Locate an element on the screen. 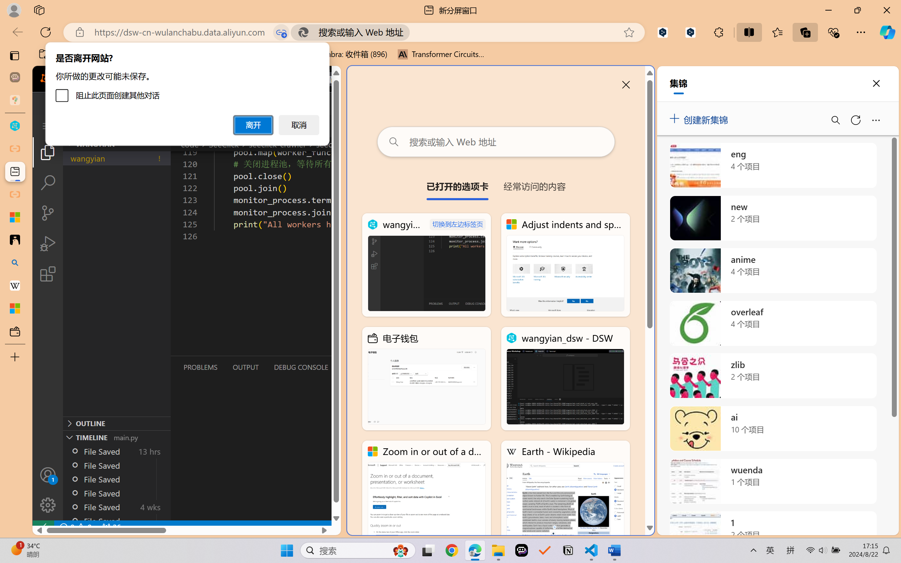  Swap "from" and "to" languages. is located at coordinates (825, 150).